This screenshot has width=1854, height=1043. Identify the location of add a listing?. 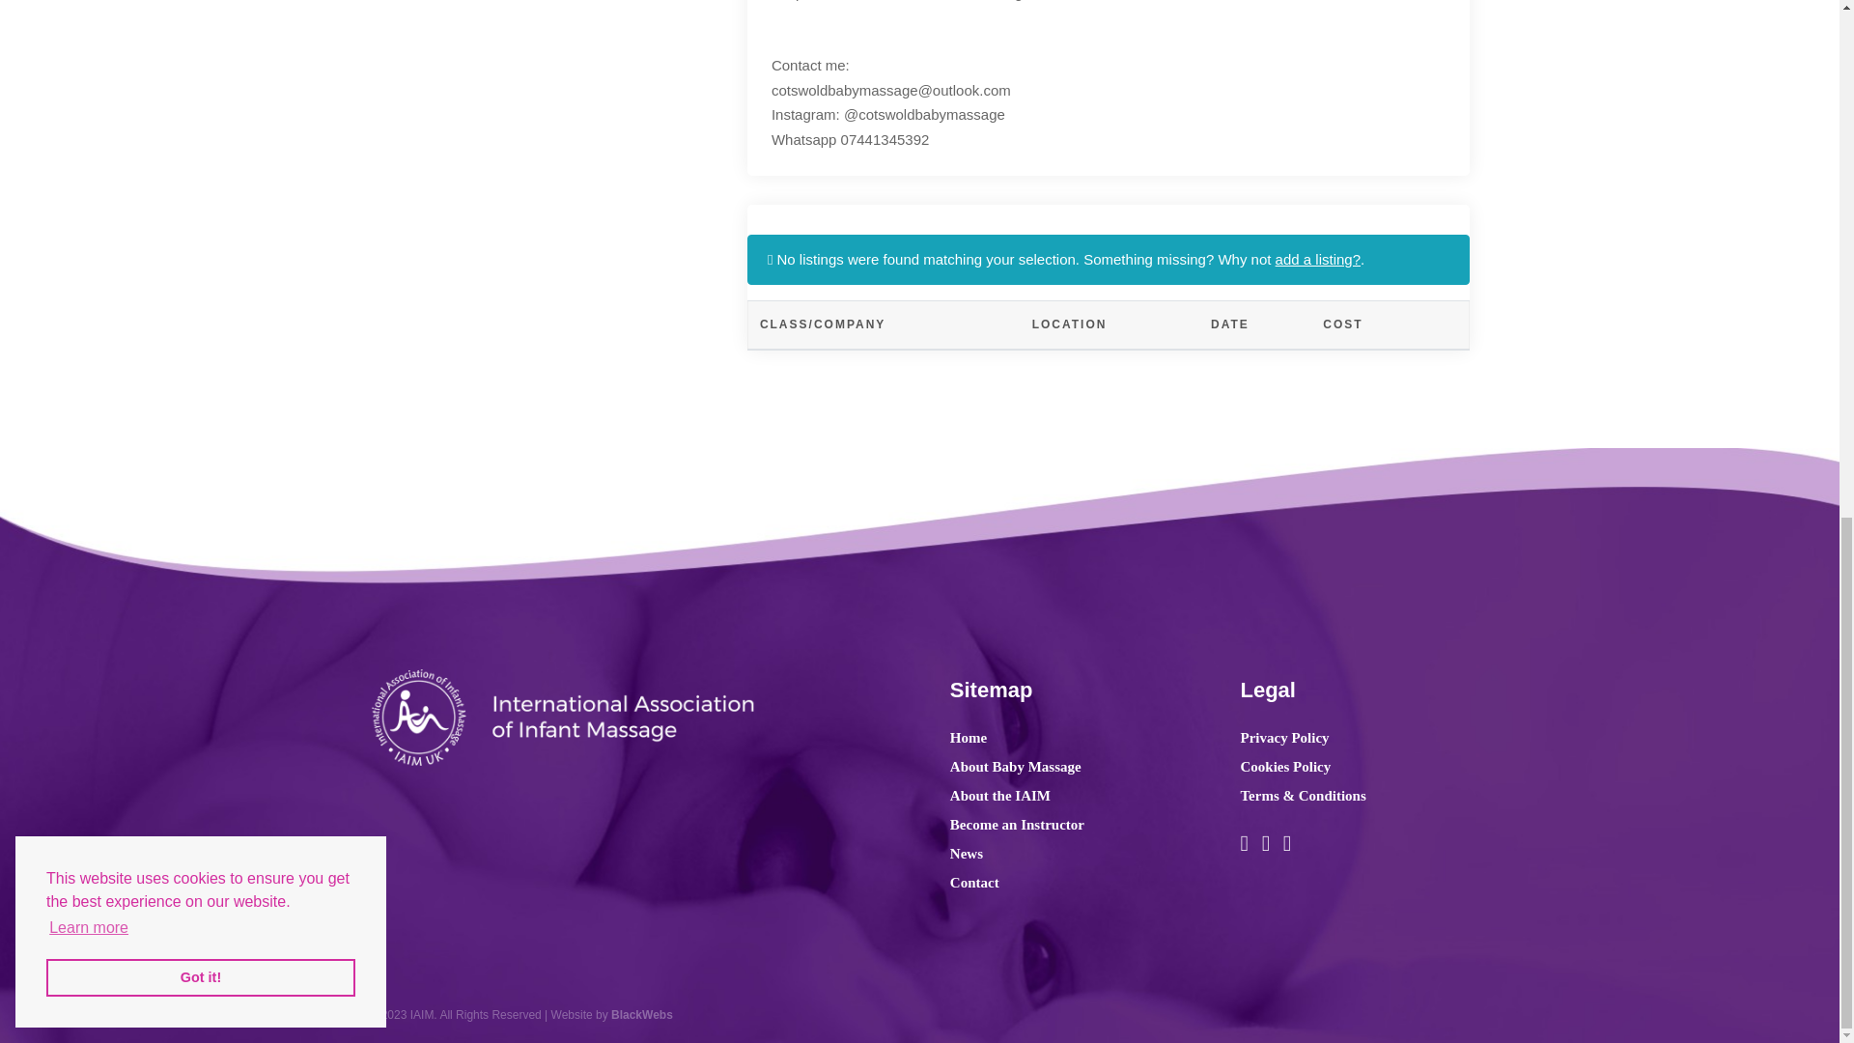
(1317, 259).